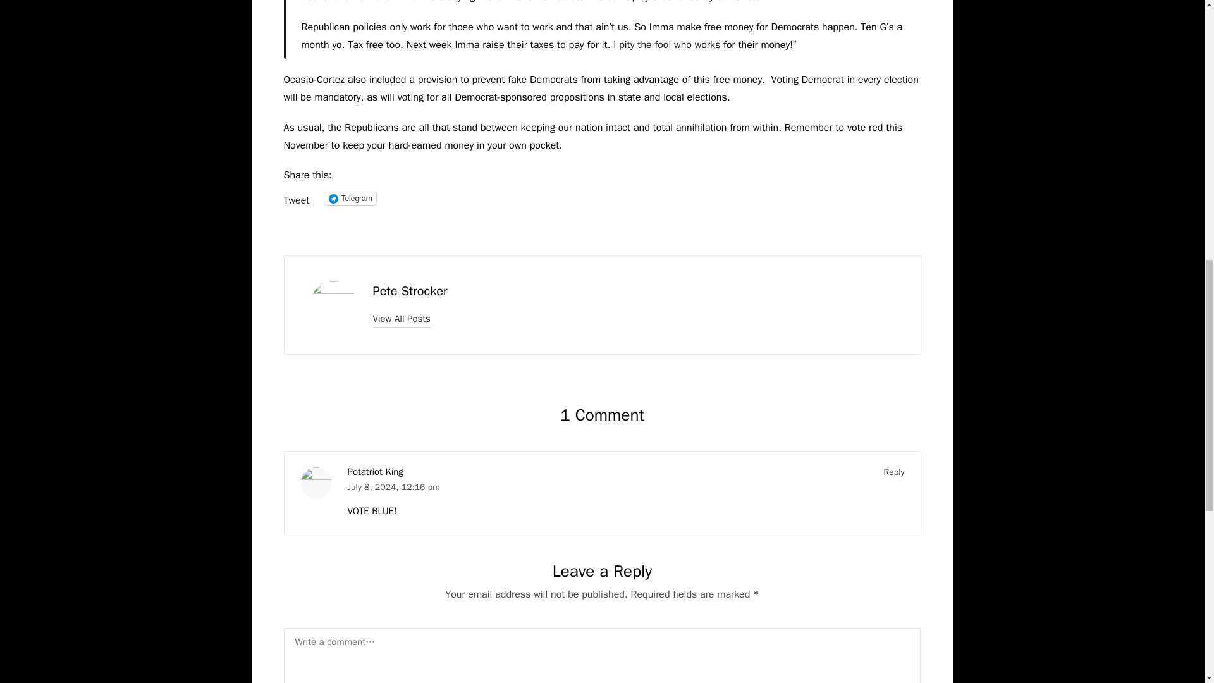  What do you see at coordinates (420, 487) in the screenshot?
I see `12:16 pm` at bounding box center [420, 487].